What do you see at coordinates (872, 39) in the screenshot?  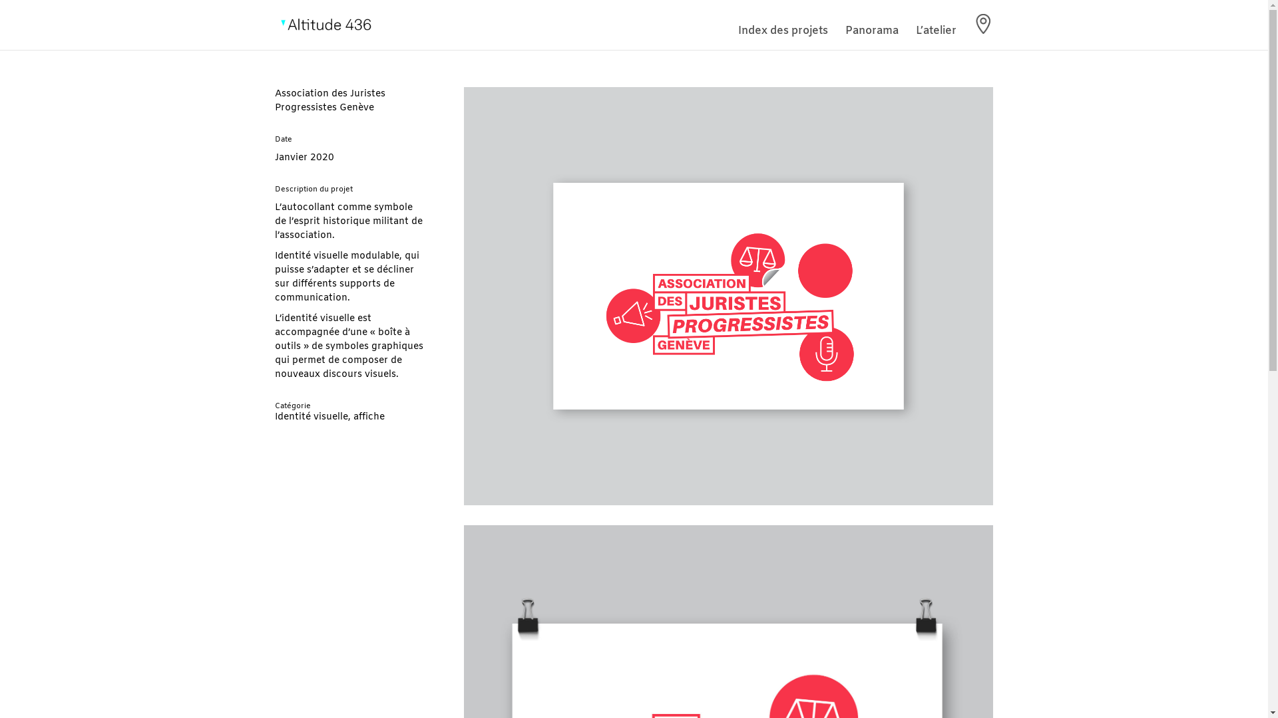 I see `Panorama` at bounding box center [872, 39].